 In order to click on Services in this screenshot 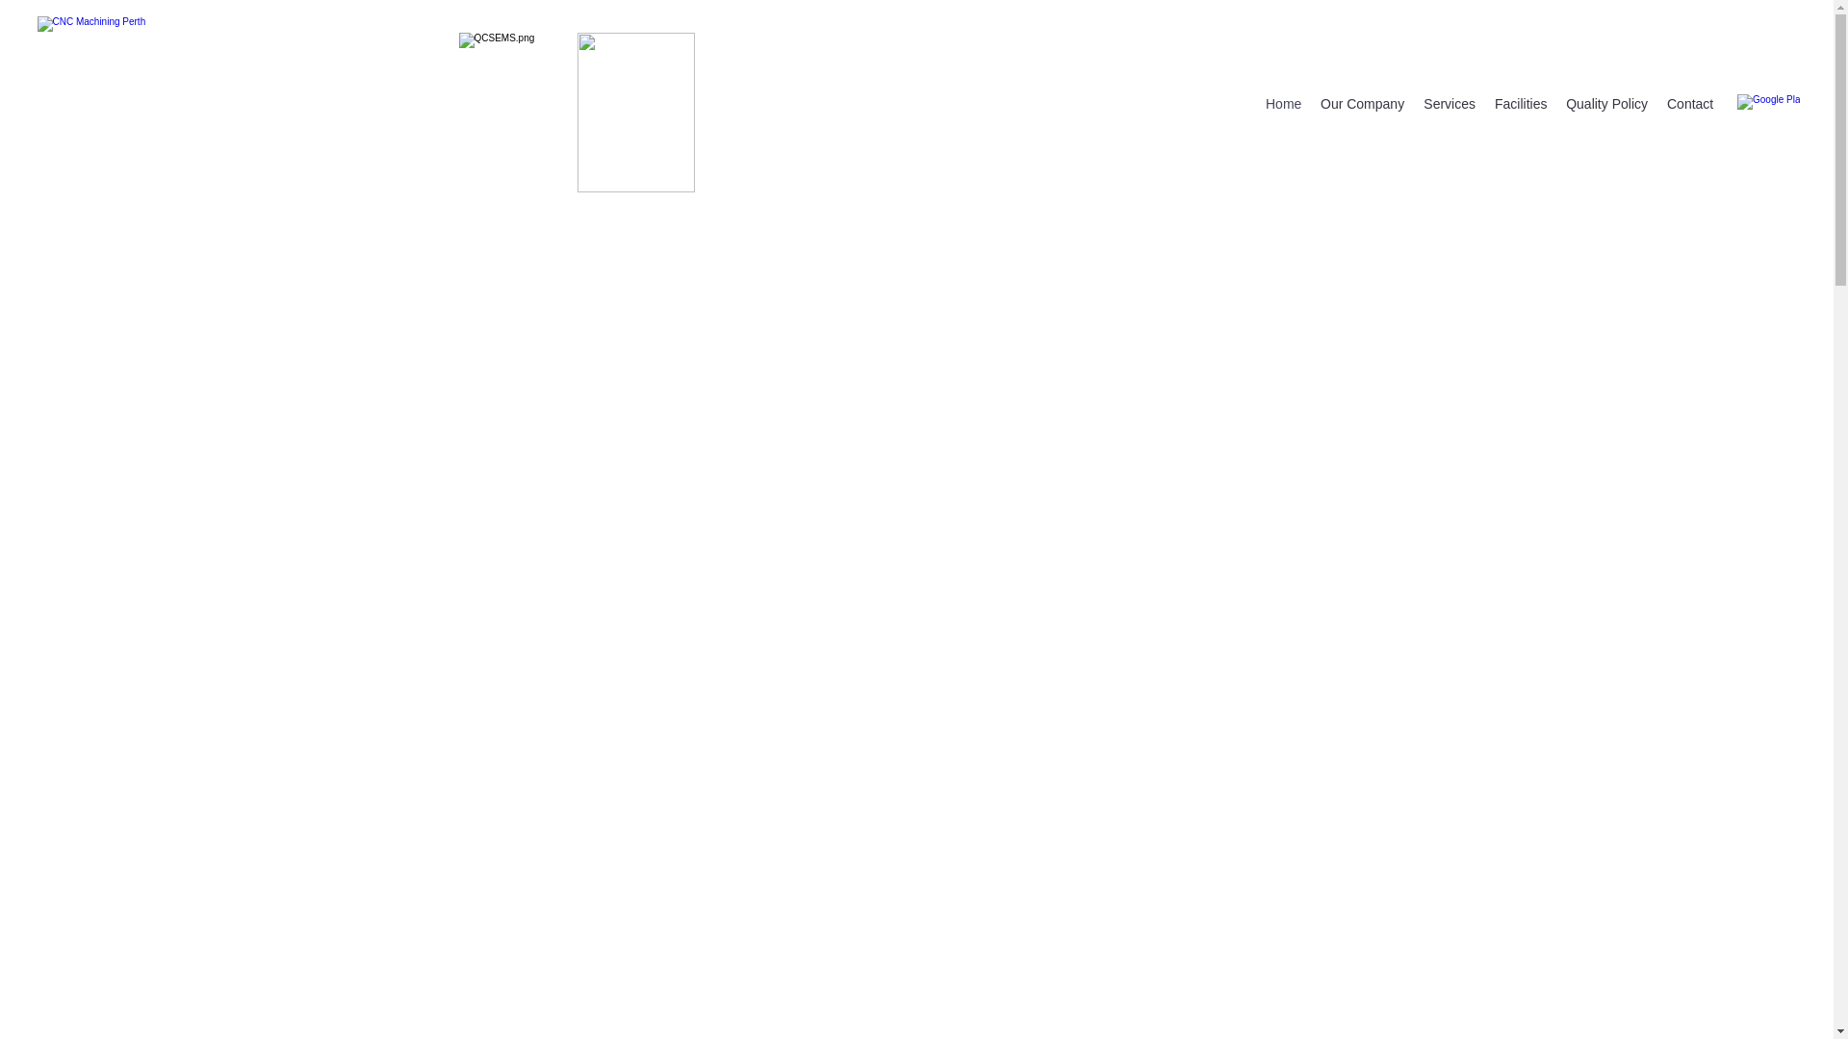, I will do `click(1450, 104)`.